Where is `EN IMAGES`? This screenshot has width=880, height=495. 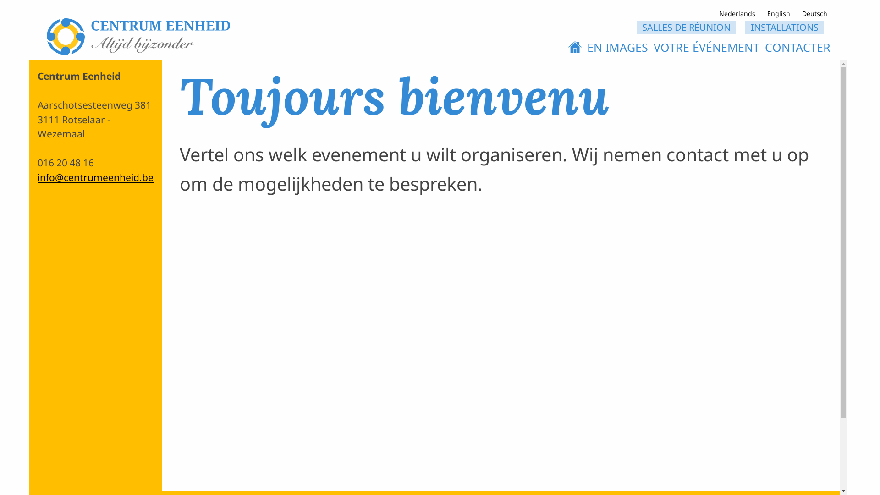 EN IMAGES is located at coordinates (618, 47).